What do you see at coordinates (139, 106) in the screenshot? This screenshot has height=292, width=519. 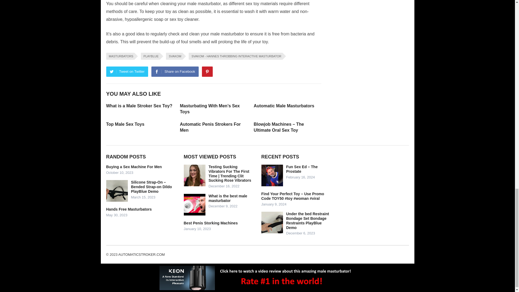 I see `What is a Male Stroker Sex Toy?` at bounding box center [139, 106].